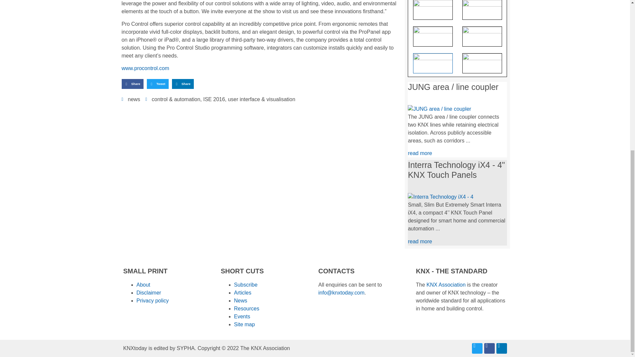  What do you see at coordinates (146, 68) in the screenshot?
I see `www.procontrol.com` at bounding box center [146, 68].